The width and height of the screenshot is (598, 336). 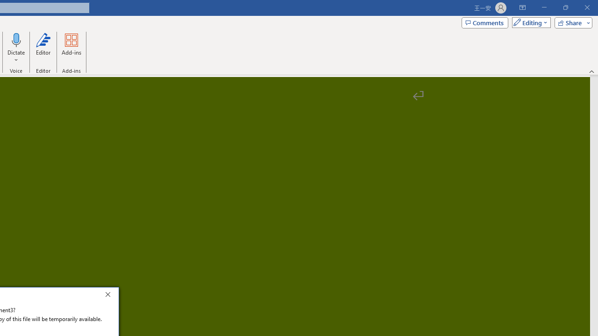 I want to click on Restore Down, so click(x=565, y=7).